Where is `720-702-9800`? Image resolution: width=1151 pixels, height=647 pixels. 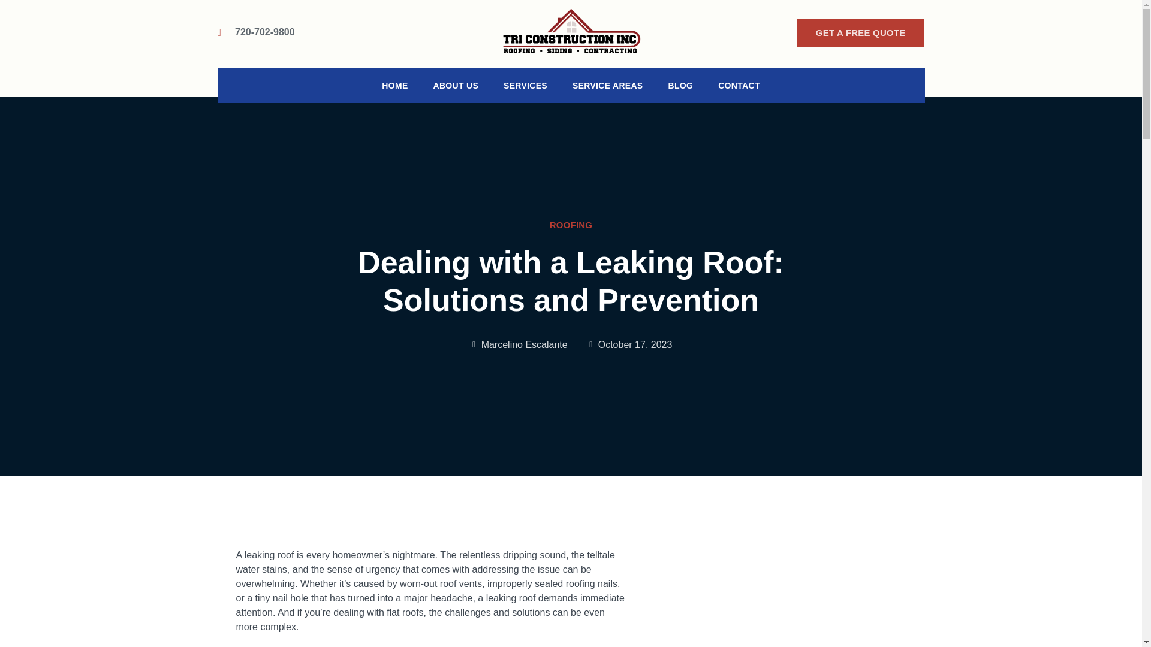
720-702-9800 is located at coordinates (255, 32).